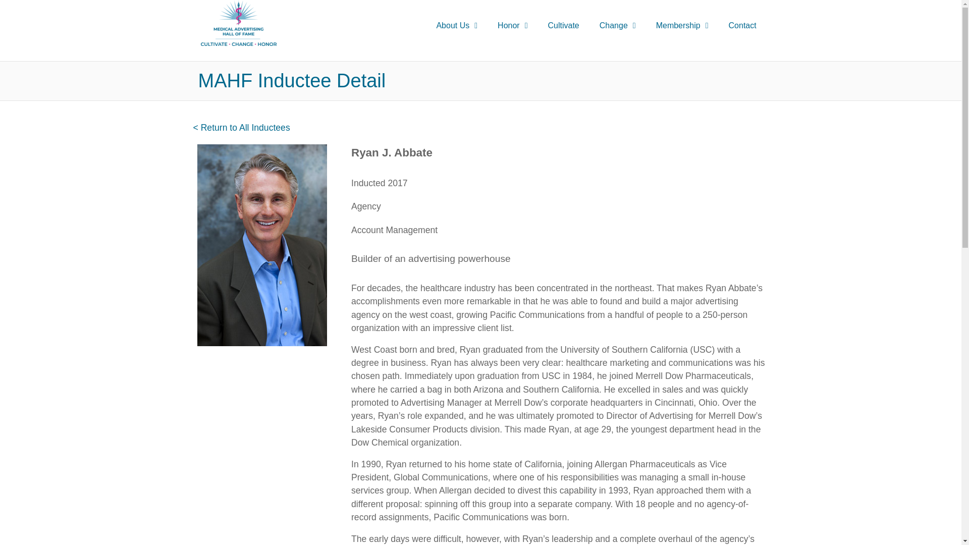  Describe the element at coordinates (742, 26) in the screenshot. I see `Contact` at that location.